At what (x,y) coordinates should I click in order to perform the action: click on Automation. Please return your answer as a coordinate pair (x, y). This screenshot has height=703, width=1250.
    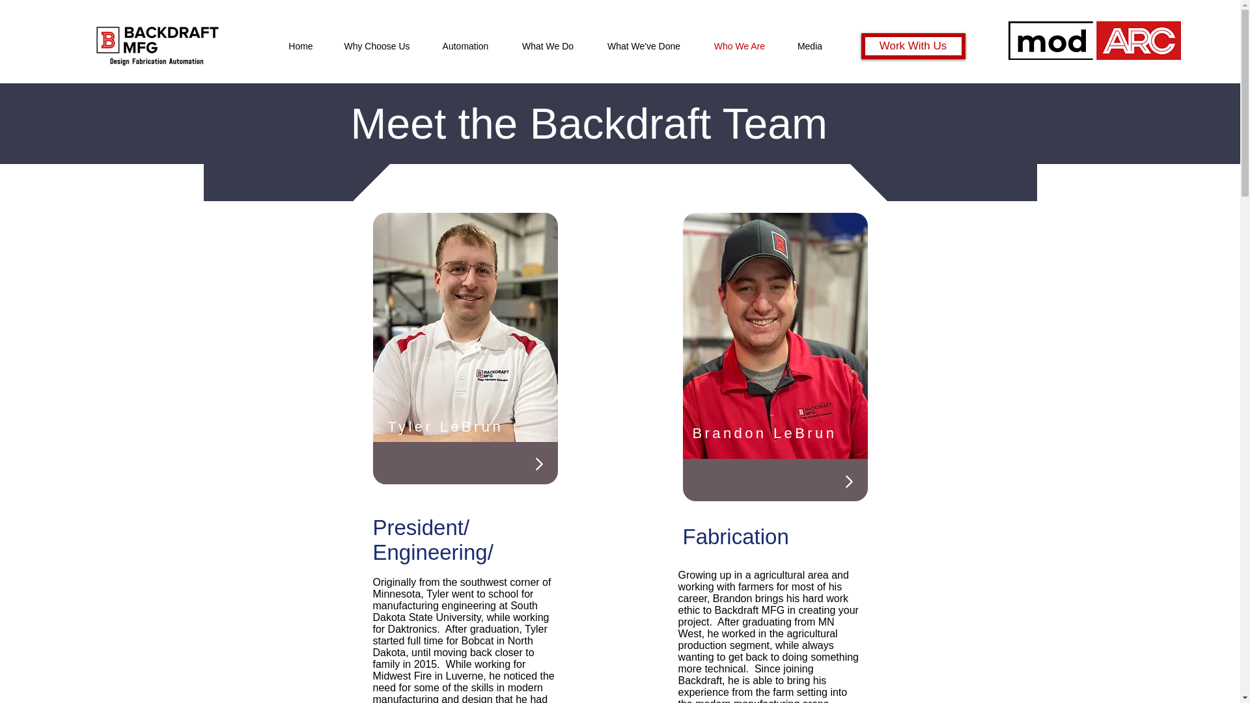
    Looking at the image, I should click on (466, 46).